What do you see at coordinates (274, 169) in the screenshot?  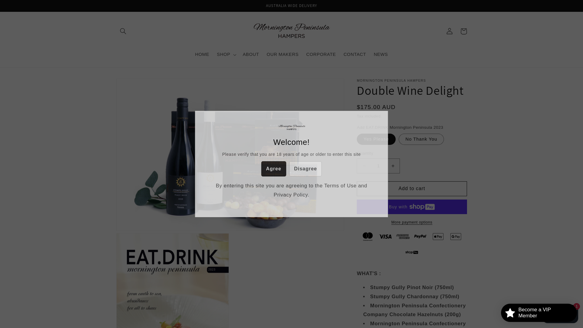 I see `Agree` at bounding box center [274, 169].